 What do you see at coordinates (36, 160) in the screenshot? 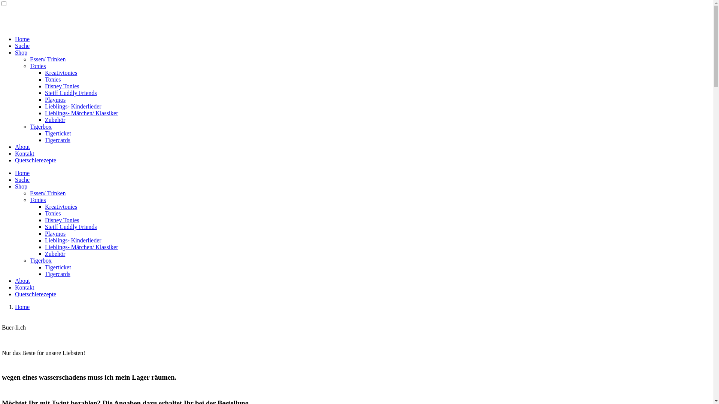
I see `Quetschierezepte` at bounding box center [36, 160].